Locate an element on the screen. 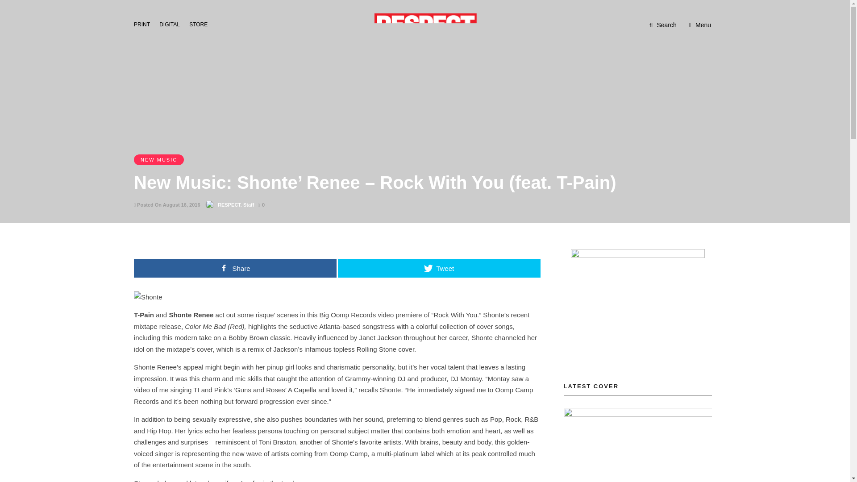  STORE is located at coordinates (201, 24).